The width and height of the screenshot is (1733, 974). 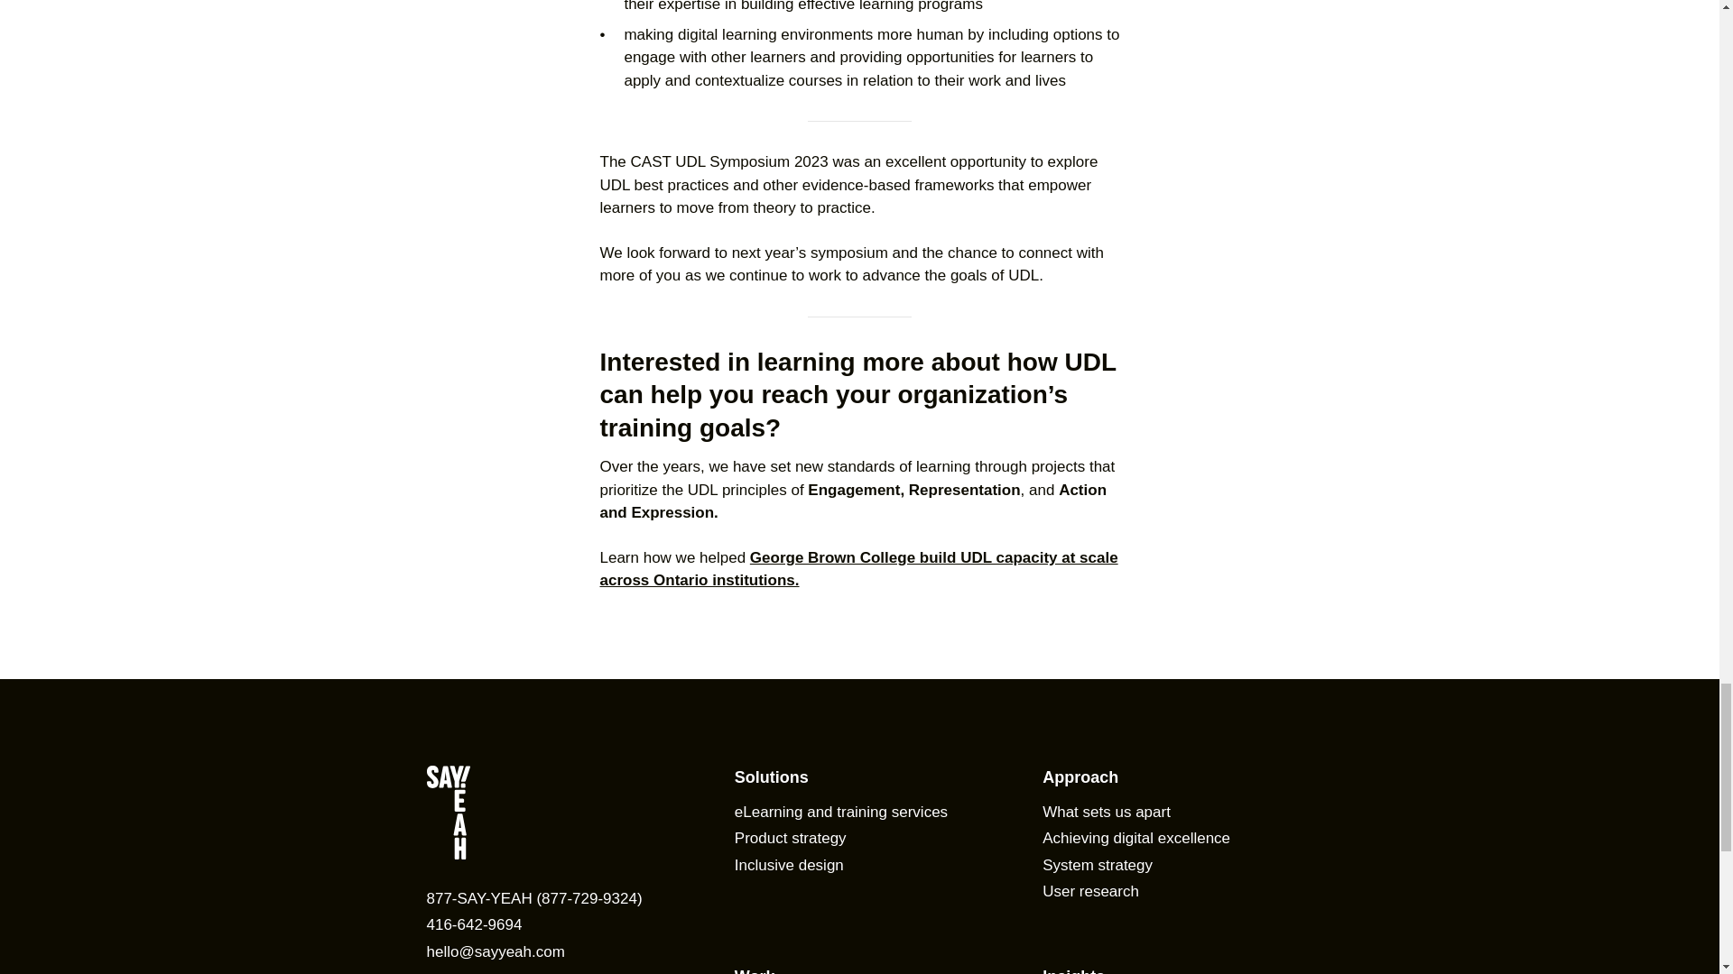 What do you see at coordinates (755, 970) in the screenshot?
I see `Work` at bounding box center [755, 970].